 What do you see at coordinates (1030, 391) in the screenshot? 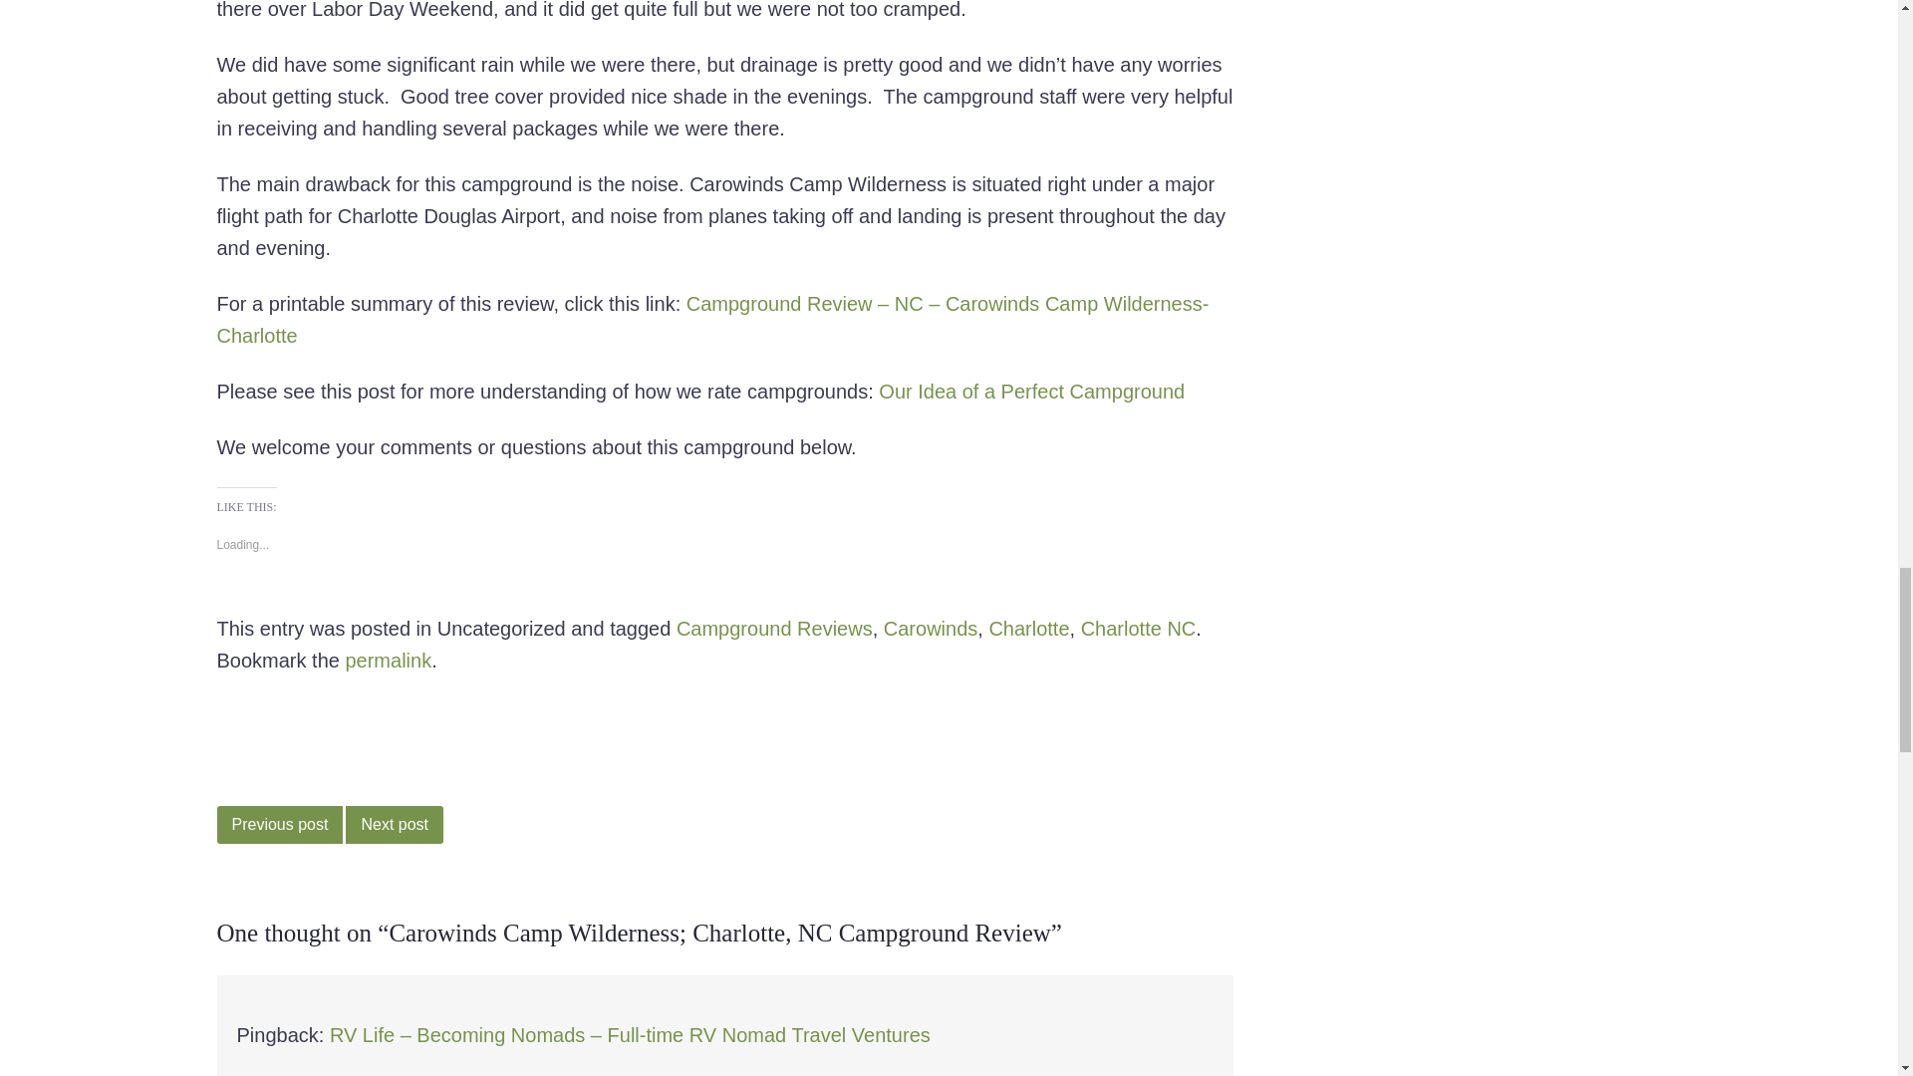
I see `Our Idea of a Perfect Campground` at bounding box center [1030, 391].